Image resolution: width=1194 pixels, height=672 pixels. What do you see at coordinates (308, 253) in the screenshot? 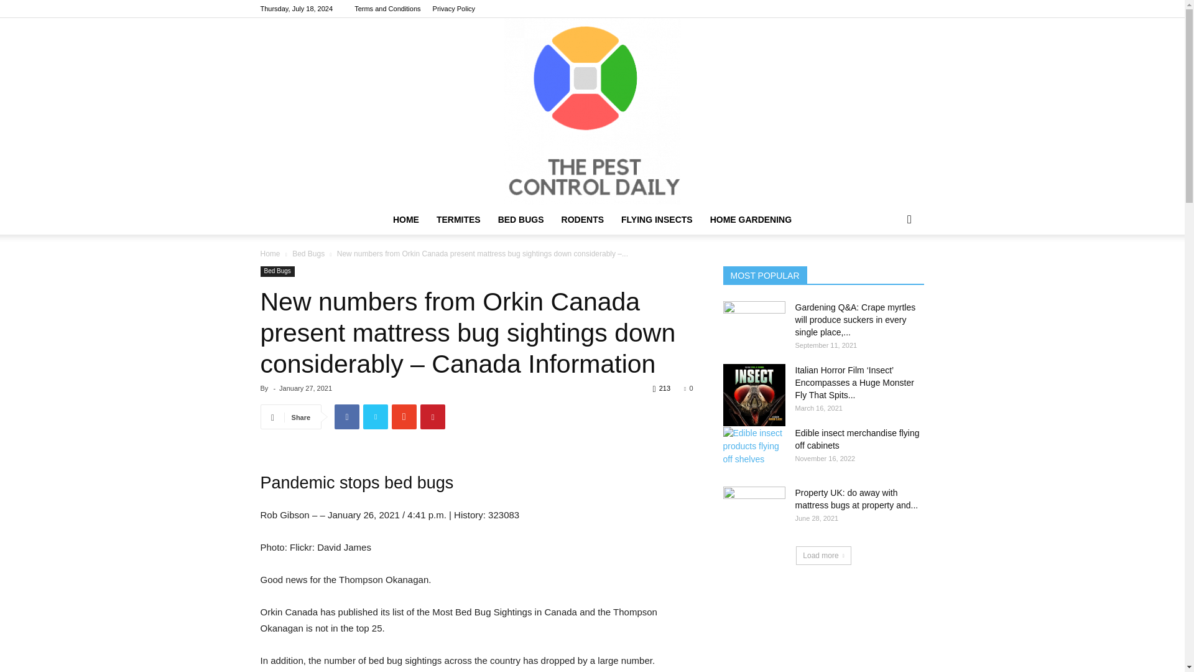
I see `View all posts in Bed Bugs` at bounding box center [308, 253].